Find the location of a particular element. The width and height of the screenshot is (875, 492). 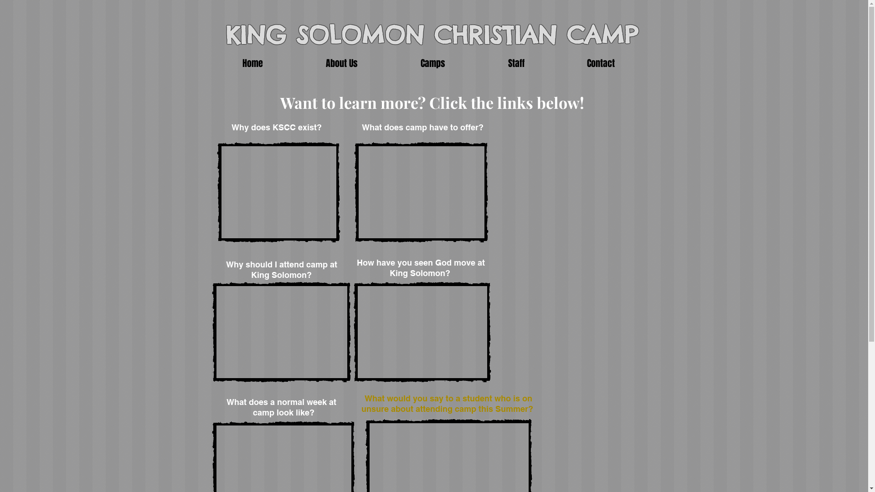

Staff is located at coordinates (516, 64).